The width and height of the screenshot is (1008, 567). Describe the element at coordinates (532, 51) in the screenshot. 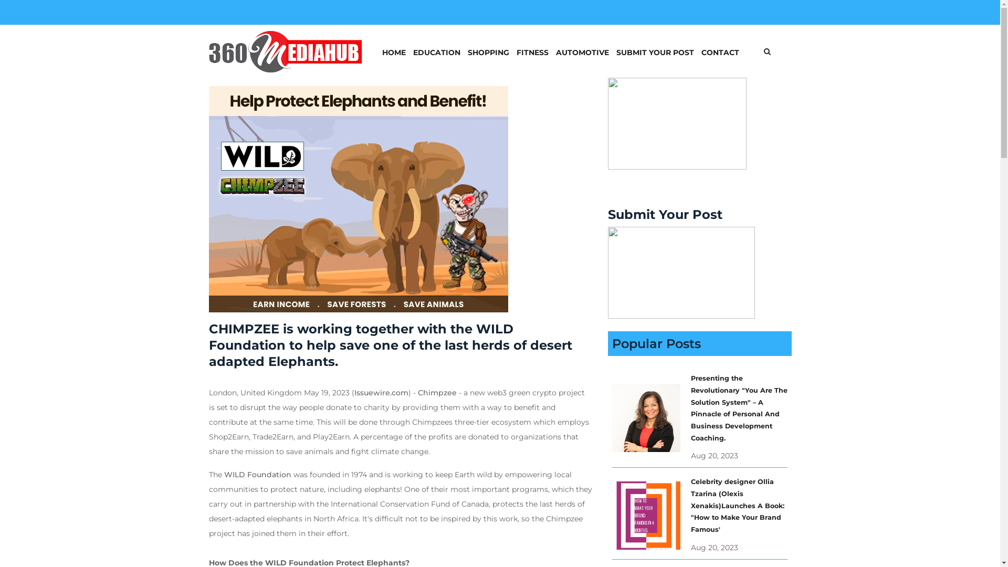

I see `FITNESS` at that location.